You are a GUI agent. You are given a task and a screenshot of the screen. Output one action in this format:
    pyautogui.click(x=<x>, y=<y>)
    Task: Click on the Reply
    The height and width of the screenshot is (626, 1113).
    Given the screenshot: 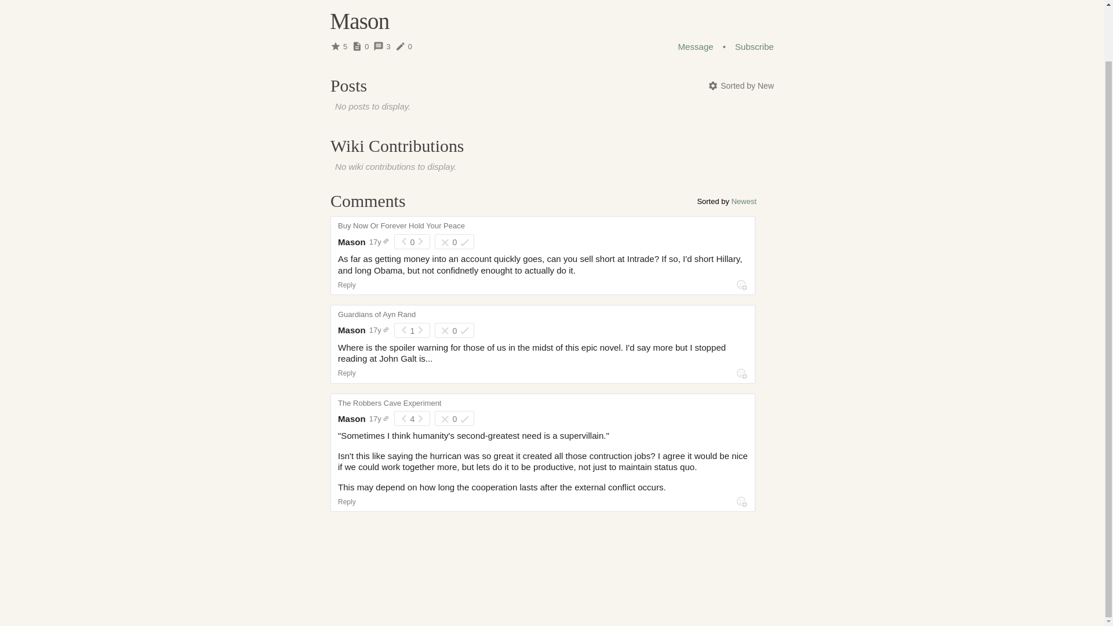 What is the action you would take?
    pyautogui.click(x=347, y=501)
    